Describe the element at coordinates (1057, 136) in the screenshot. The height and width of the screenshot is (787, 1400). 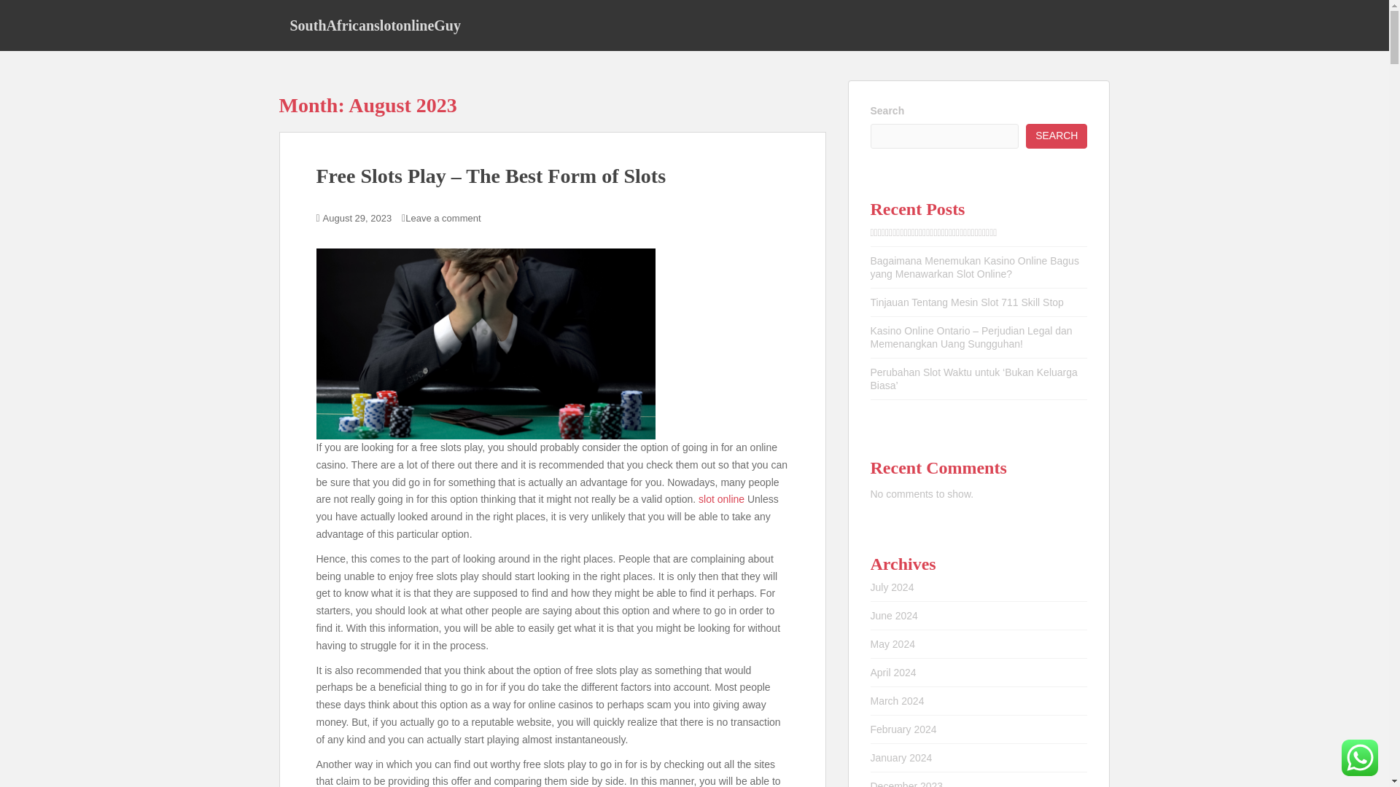
I see `SEARCH` at that location.